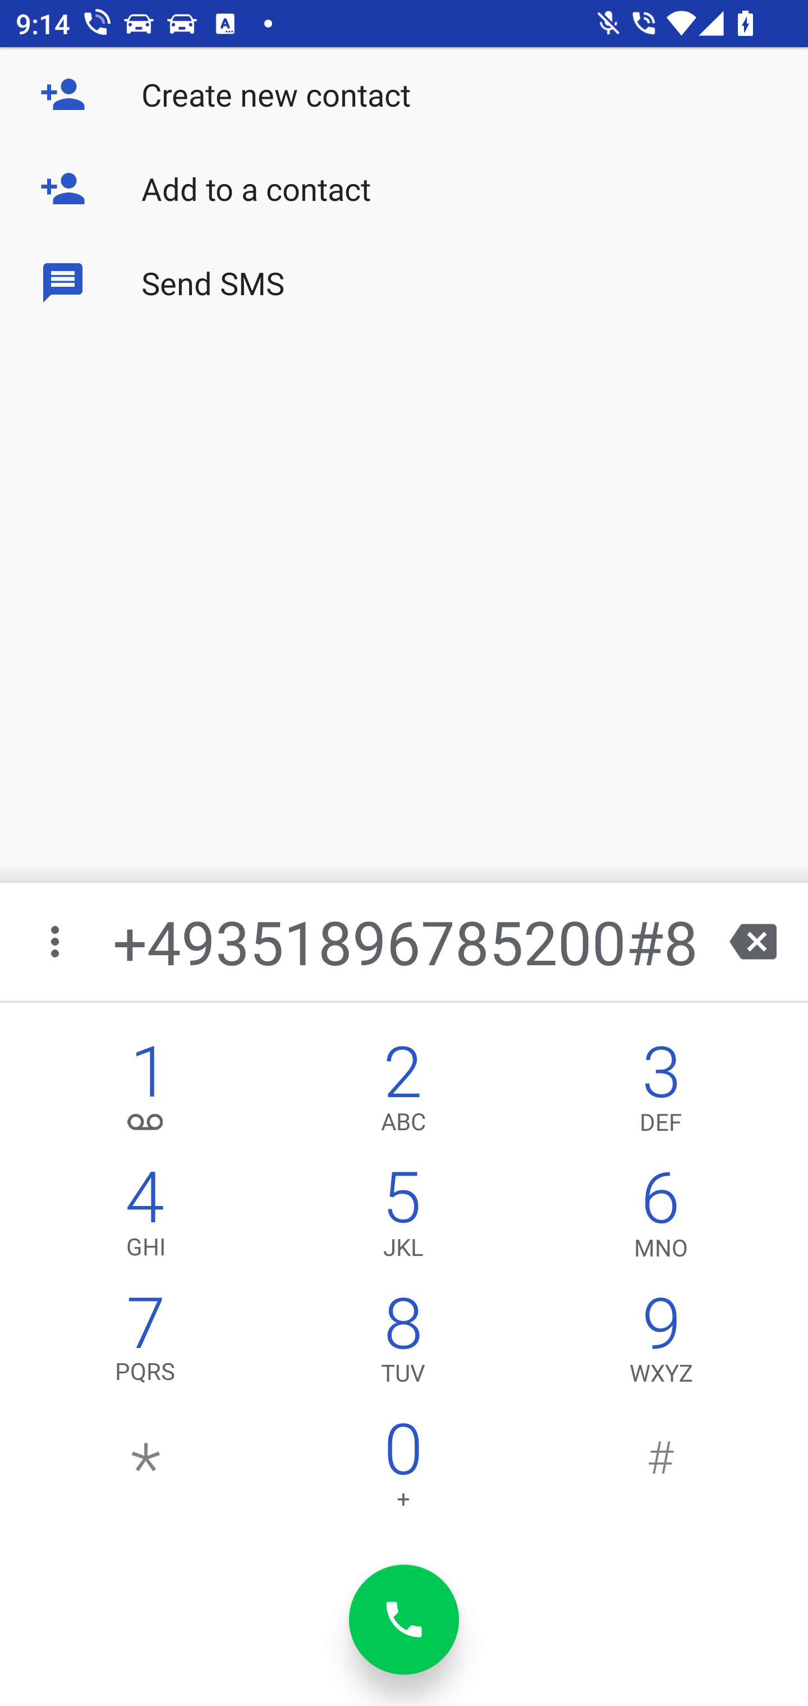 The height and width of the screenshot is (1706, 808). Describe the element at coordinates (753, 942) in the screenshot. I see `backspace` at that location.